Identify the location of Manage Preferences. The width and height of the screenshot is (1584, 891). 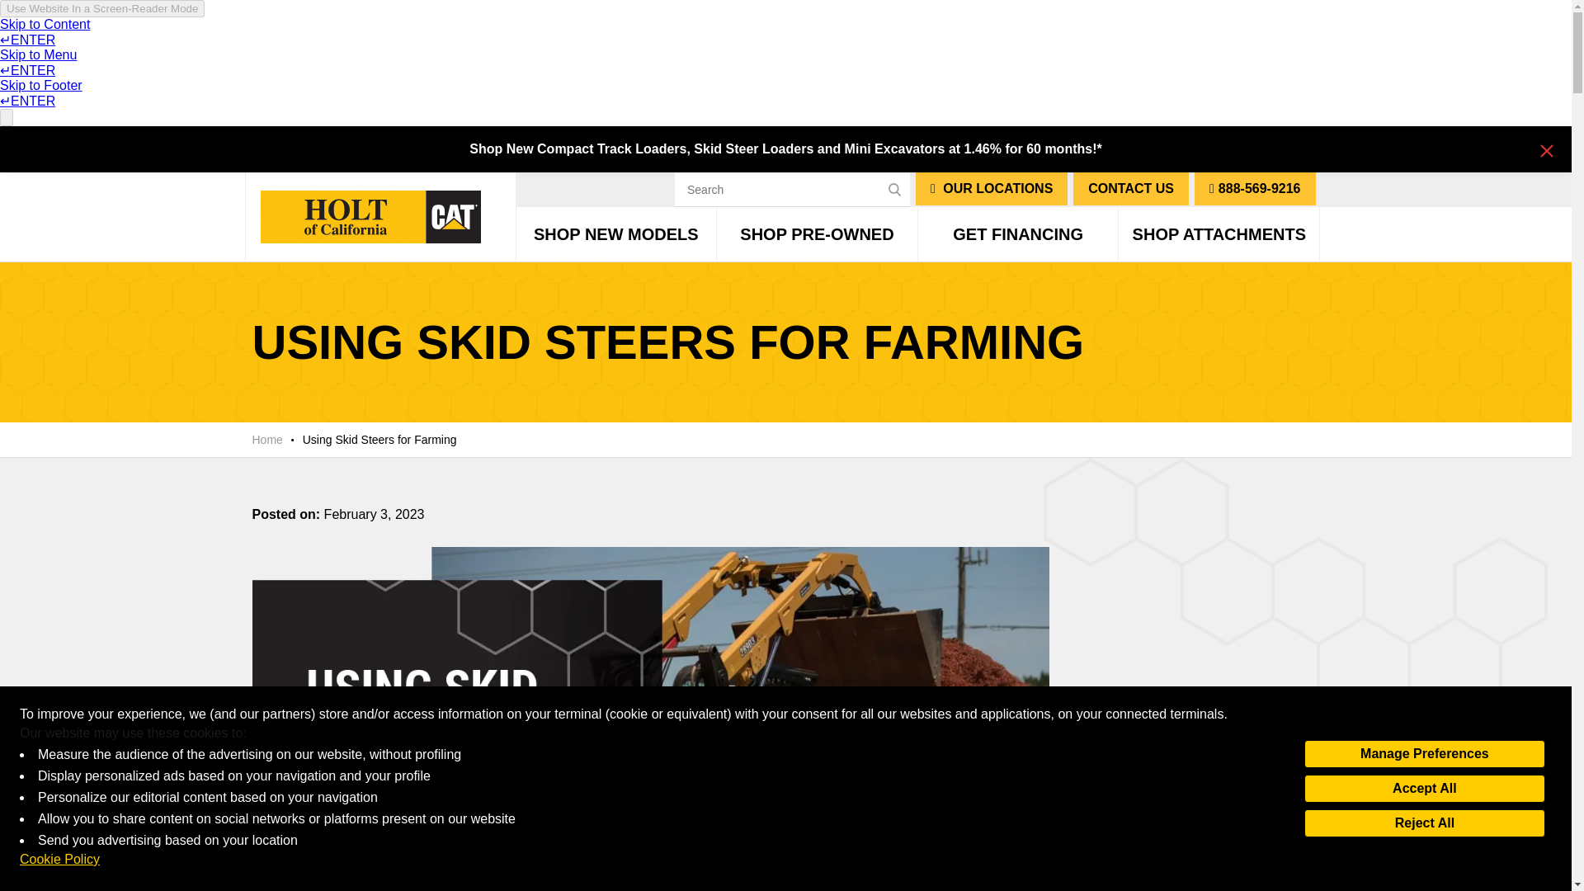
(1424, 754).